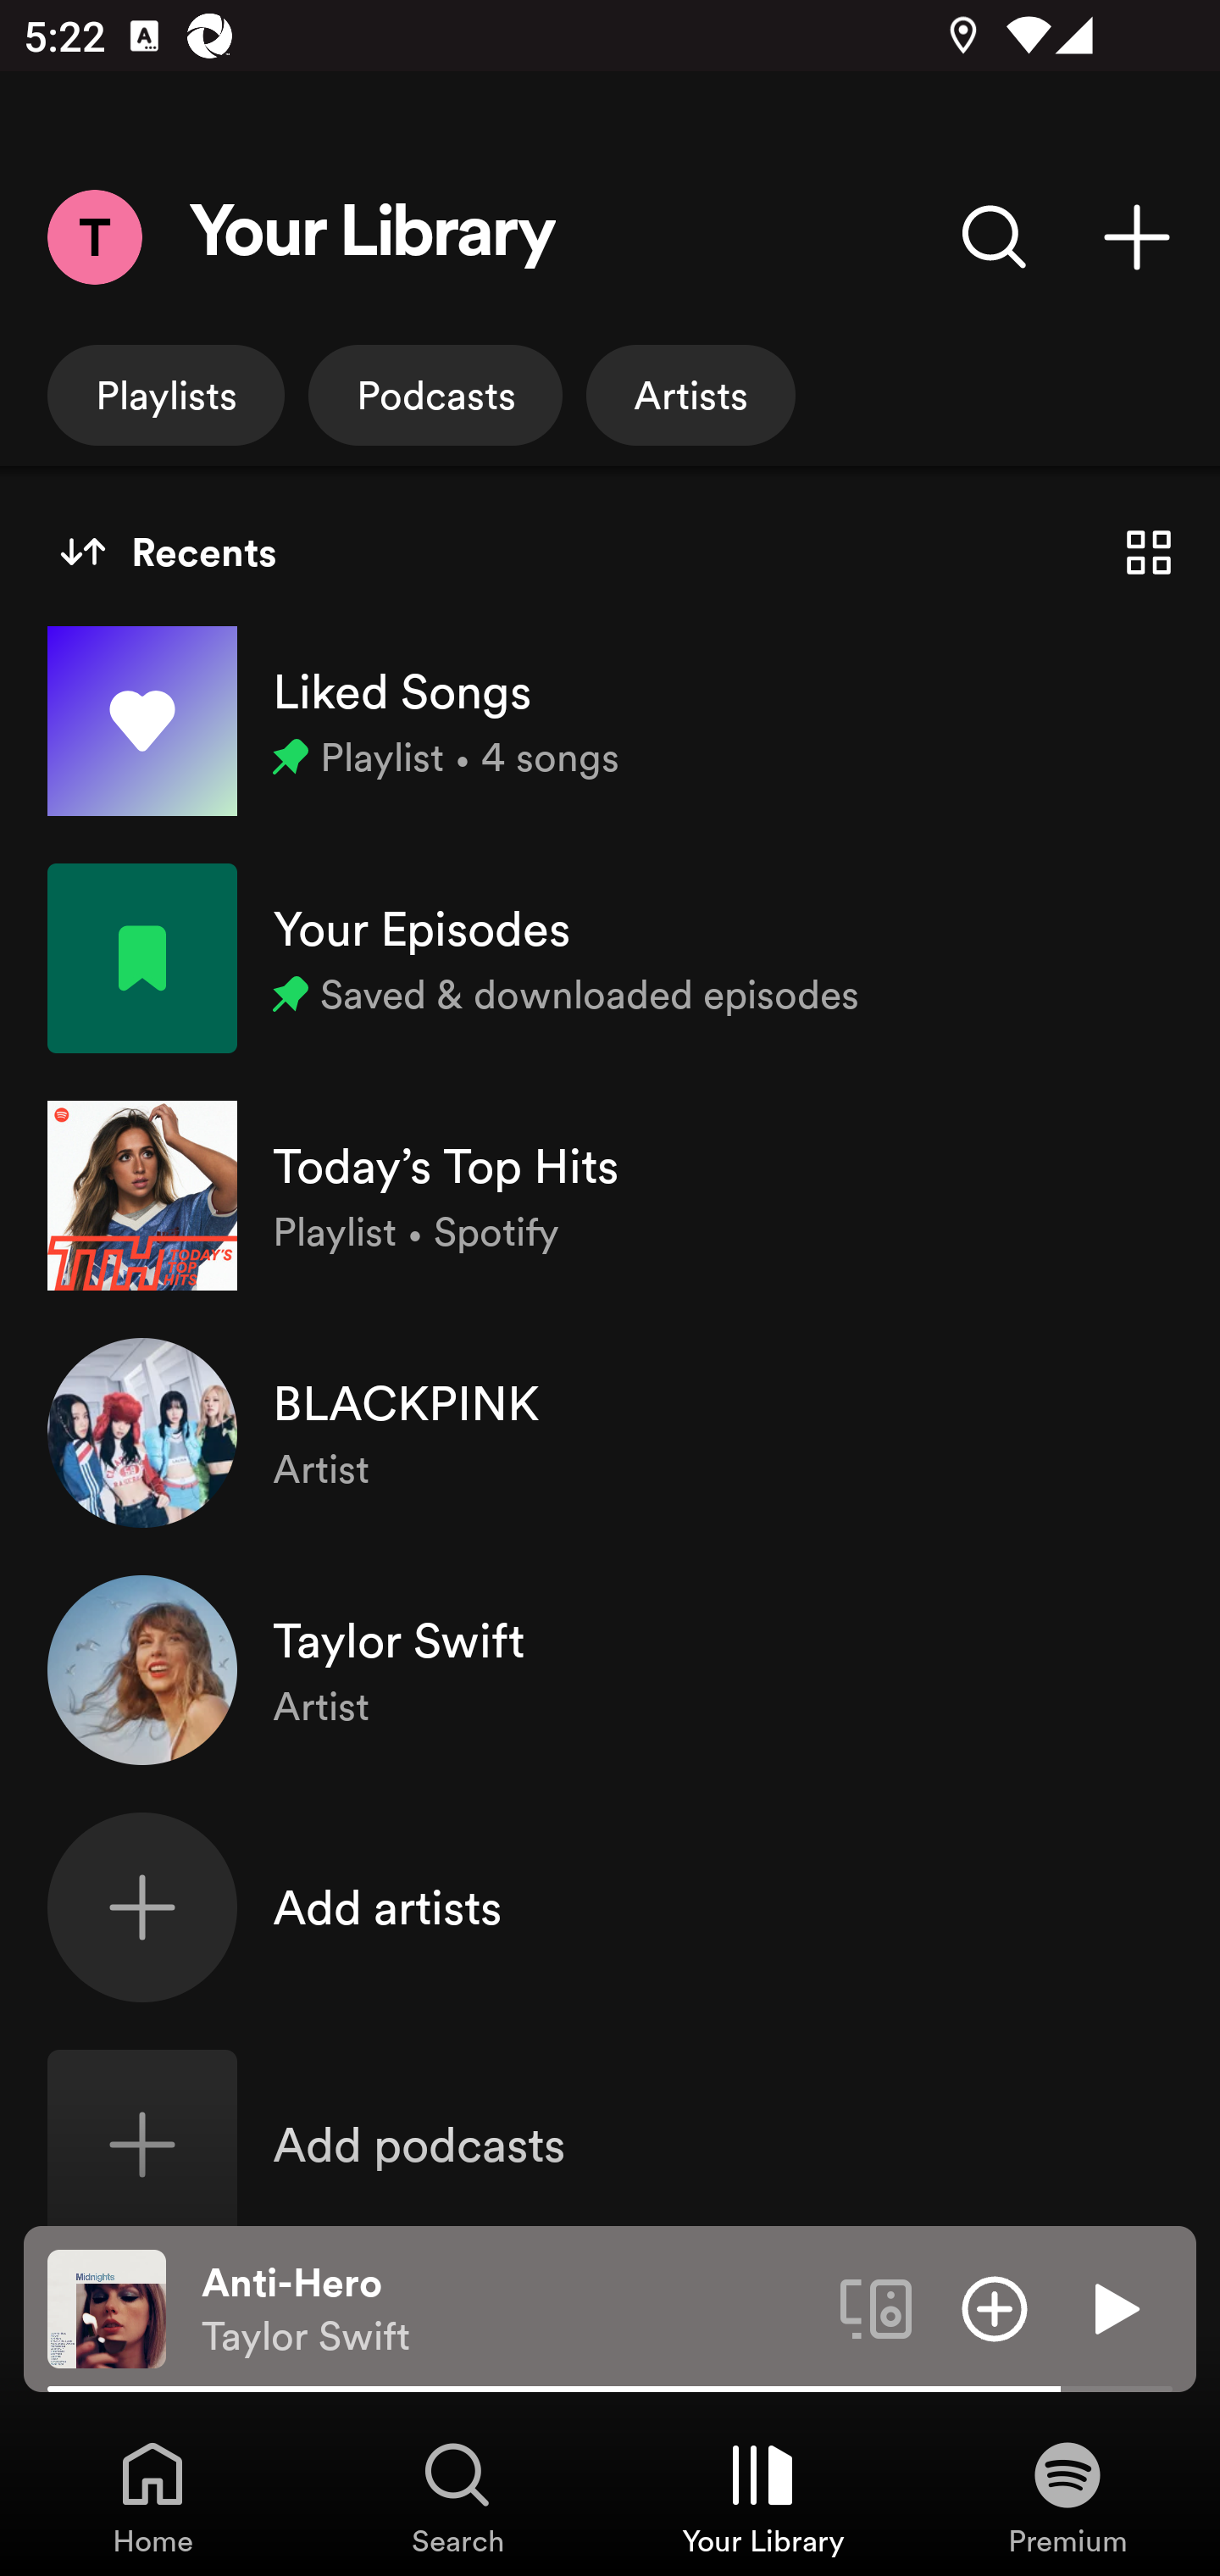 This screenshot has height=2576, width=1220. Describe the element at coordinates (435, 395) in the screenshot. I see `Podcasts, show only podcasts.` at that location.